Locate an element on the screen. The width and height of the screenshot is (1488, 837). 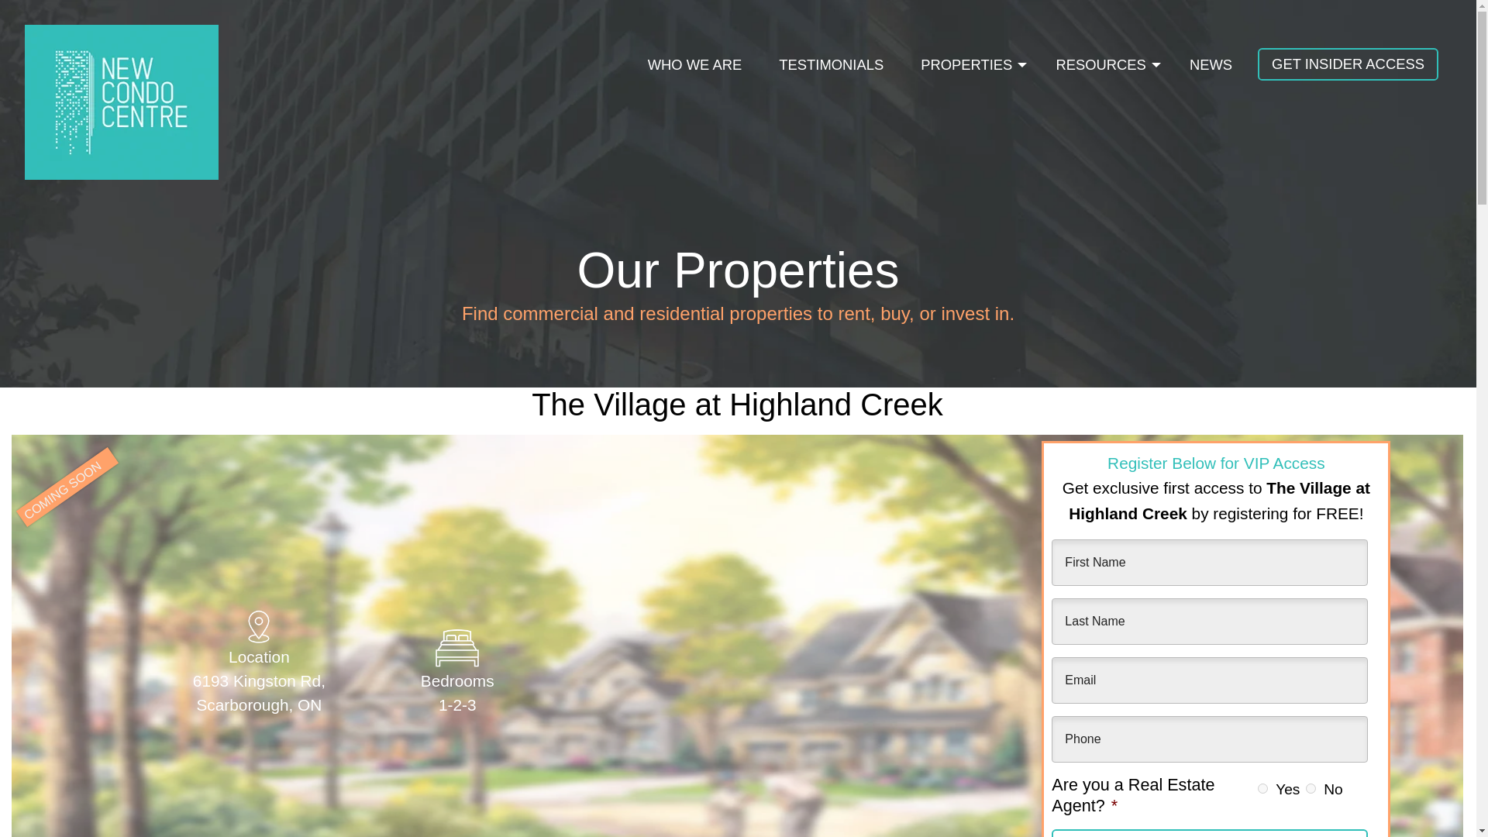
WHO WE ARE is located at coordinates (694, 65).